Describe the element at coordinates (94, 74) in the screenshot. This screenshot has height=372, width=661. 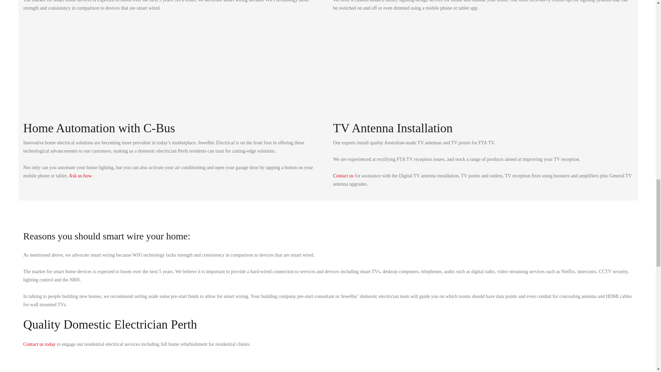
I see `home-automation` at that location.